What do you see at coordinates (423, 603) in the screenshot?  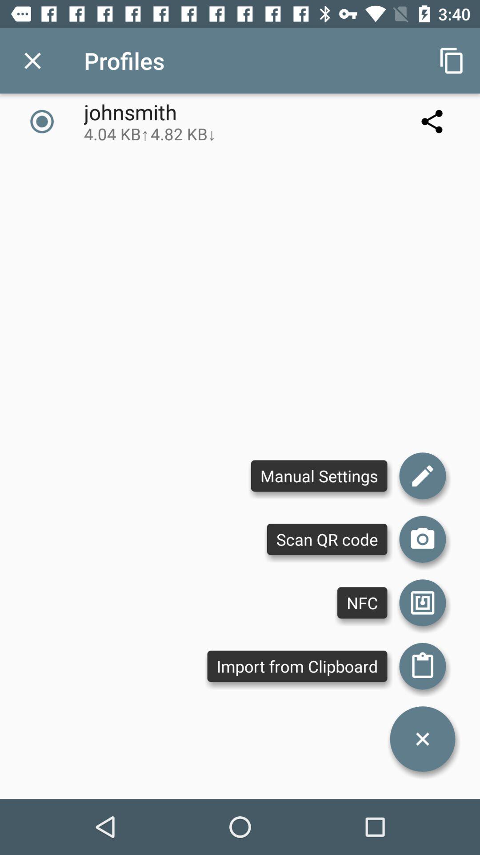 I see `scan nfc` at bounding box center [423, 603].